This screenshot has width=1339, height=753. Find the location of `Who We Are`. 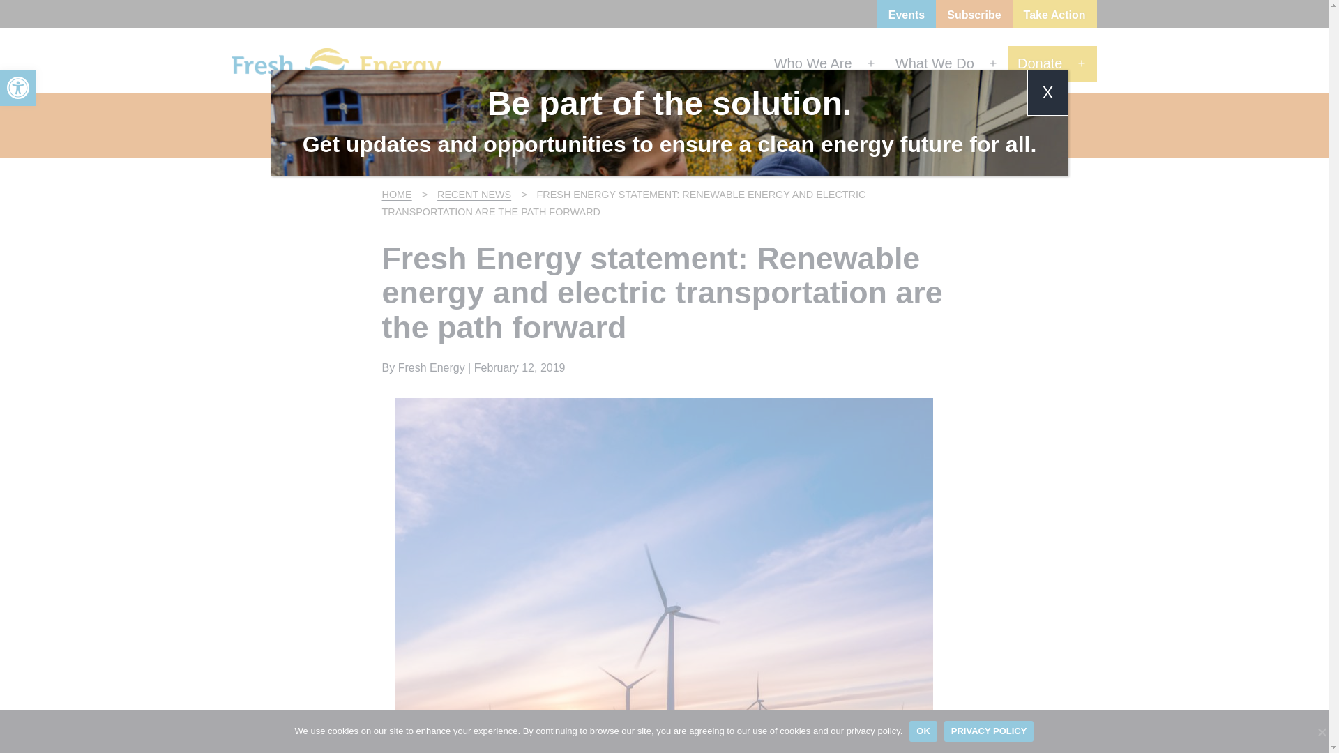

Who We Are is located at coordinates (935, 63).